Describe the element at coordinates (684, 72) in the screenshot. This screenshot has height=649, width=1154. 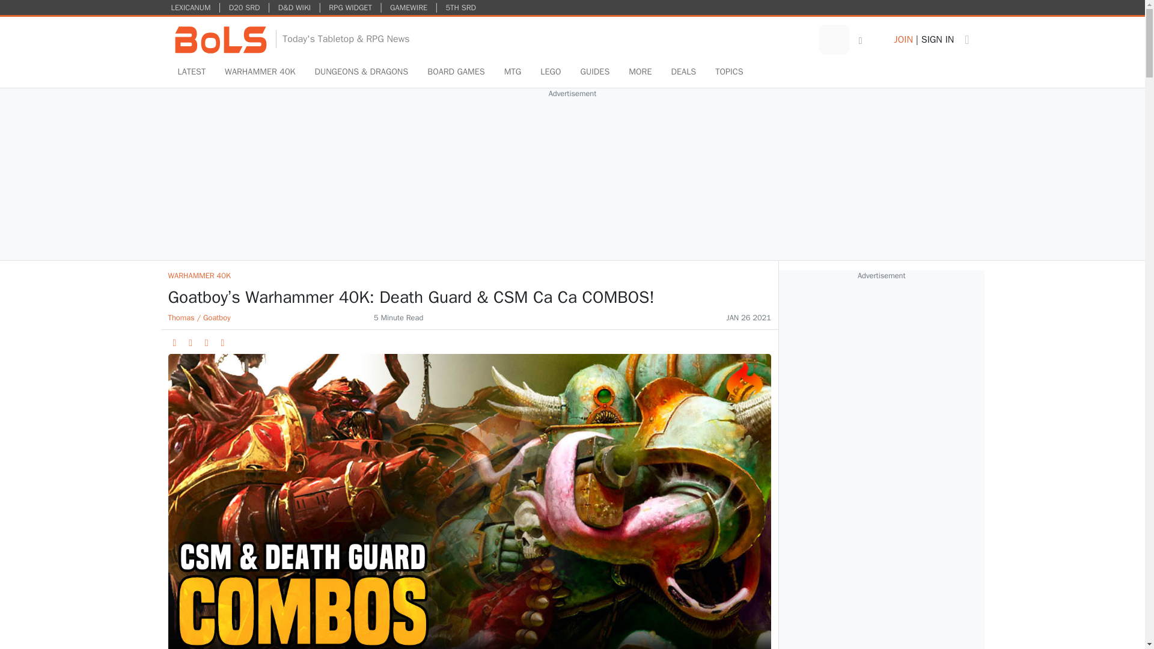
I see `DEALS` at that location.